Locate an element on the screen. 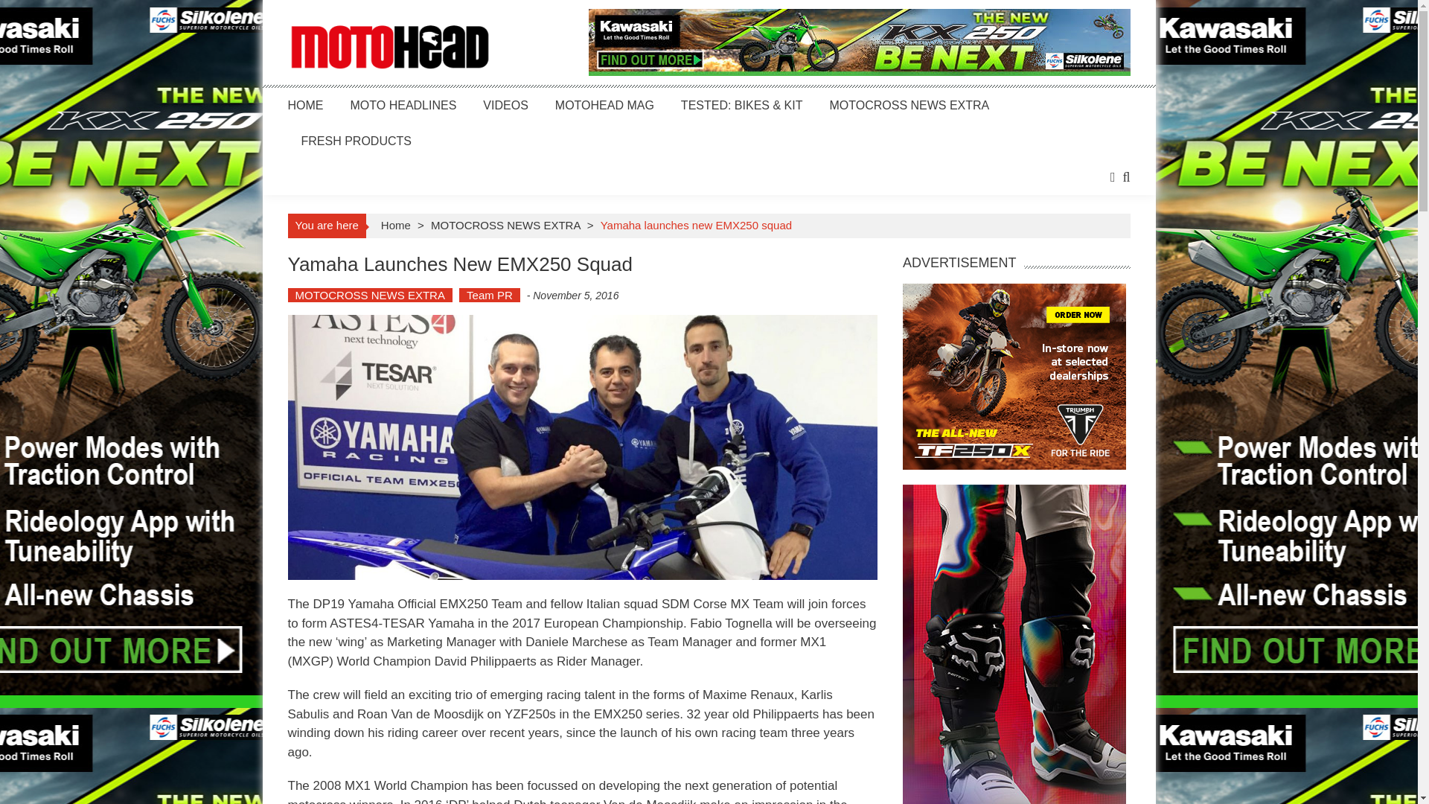 This screenshot has height=804, width=1429. MOTO HEADLINES is located at coordinates (403, 105).